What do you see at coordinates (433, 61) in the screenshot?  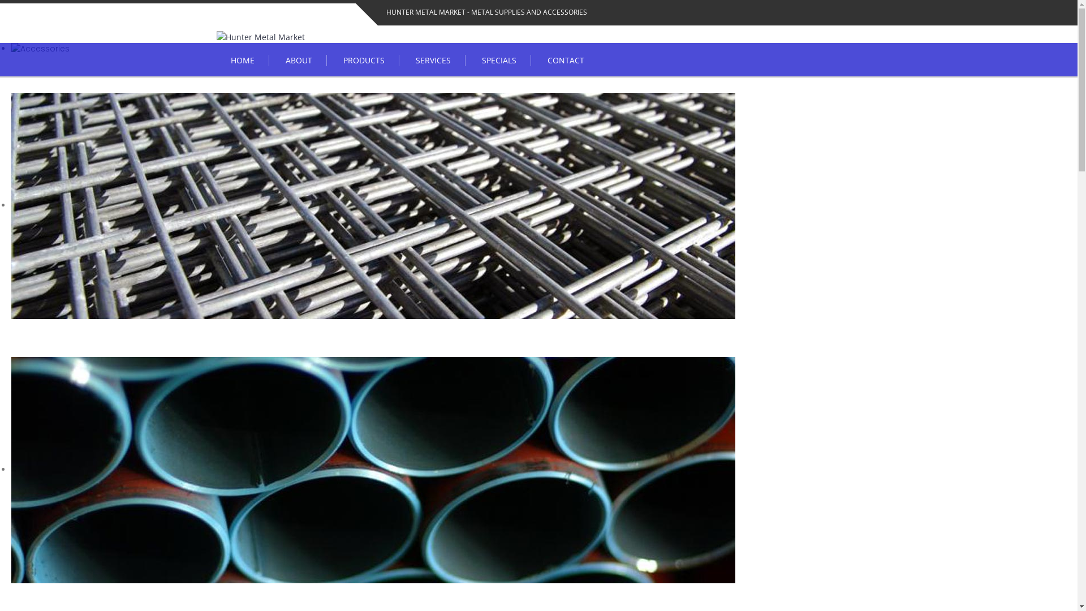 I see `SERVICES` at bounding box center [433, 61].